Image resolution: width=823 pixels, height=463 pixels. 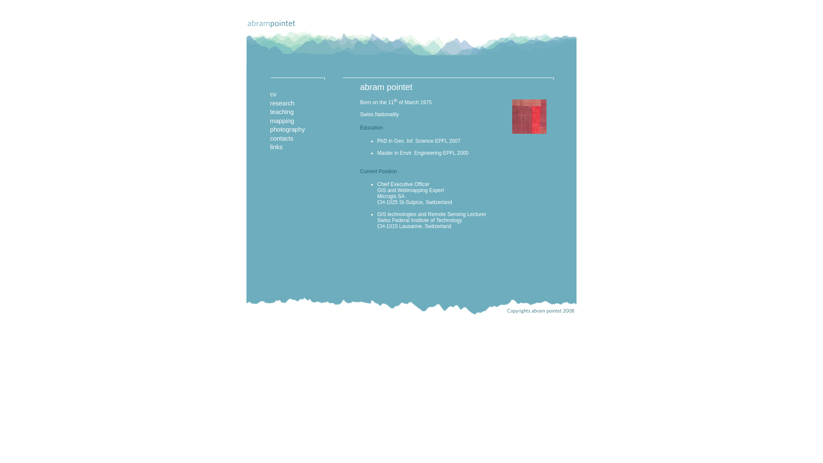 I want to click on links, so click(x=276, y=147).